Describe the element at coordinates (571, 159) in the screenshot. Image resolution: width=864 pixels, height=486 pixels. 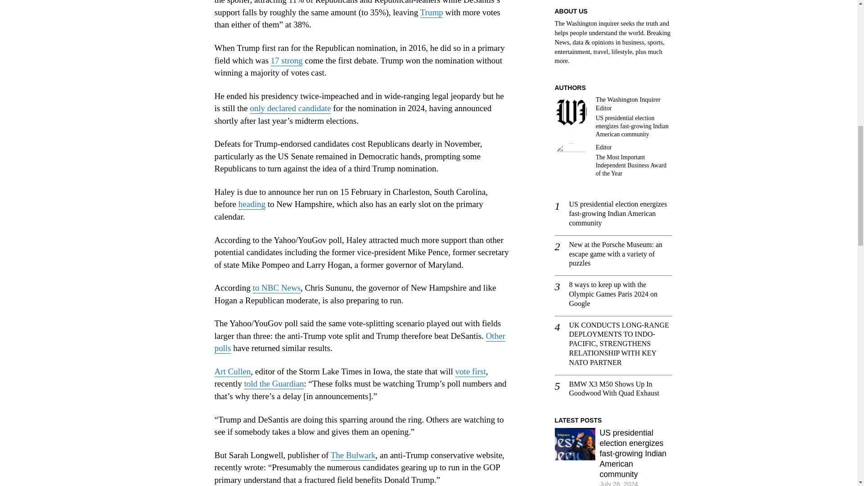
I see `Editor` at that location.